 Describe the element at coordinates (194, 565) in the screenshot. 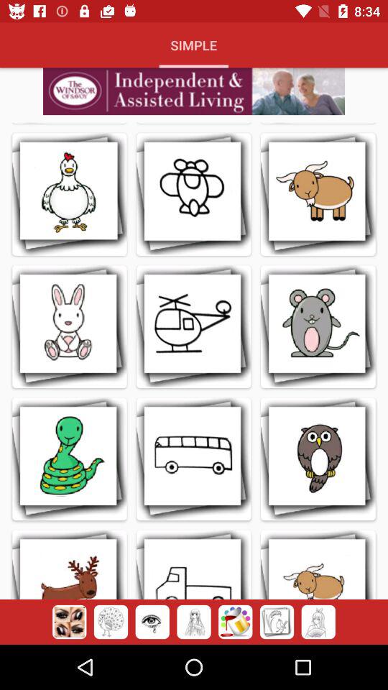

I see `tap the second image in the fourth row` at that location.